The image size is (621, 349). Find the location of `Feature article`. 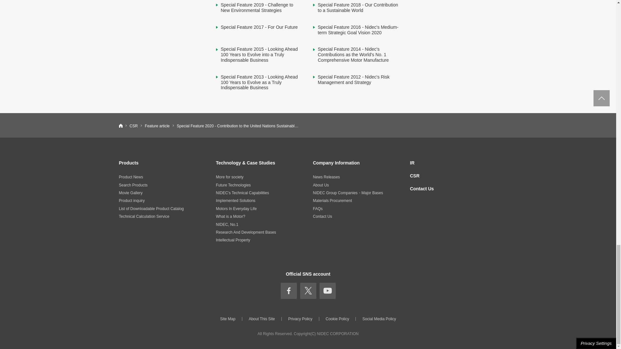

Feature article is located at coordinates (157, 126).